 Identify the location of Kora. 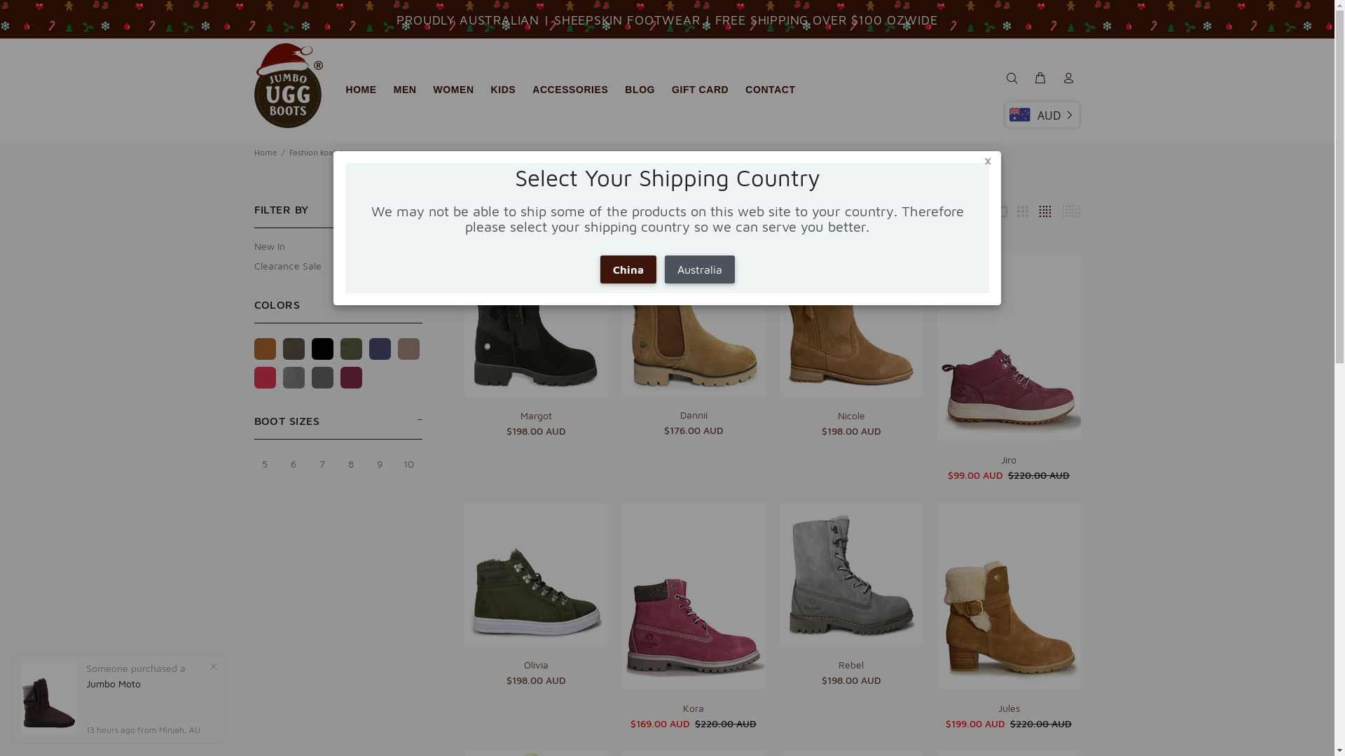
(694, 708).